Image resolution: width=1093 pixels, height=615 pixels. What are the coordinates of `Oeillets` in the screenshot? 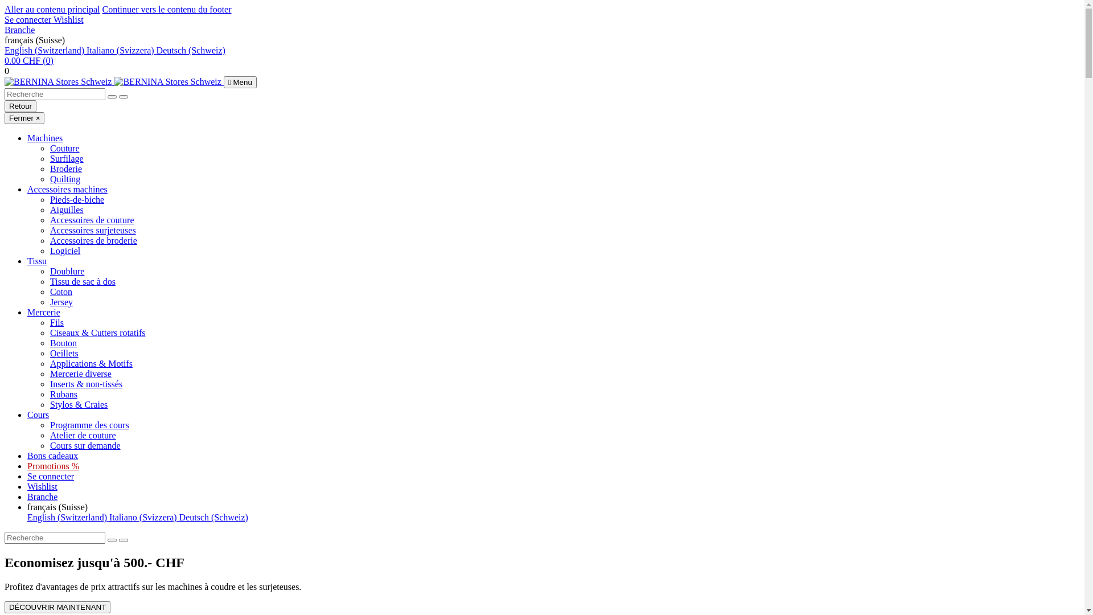 It's located at (64, 353).